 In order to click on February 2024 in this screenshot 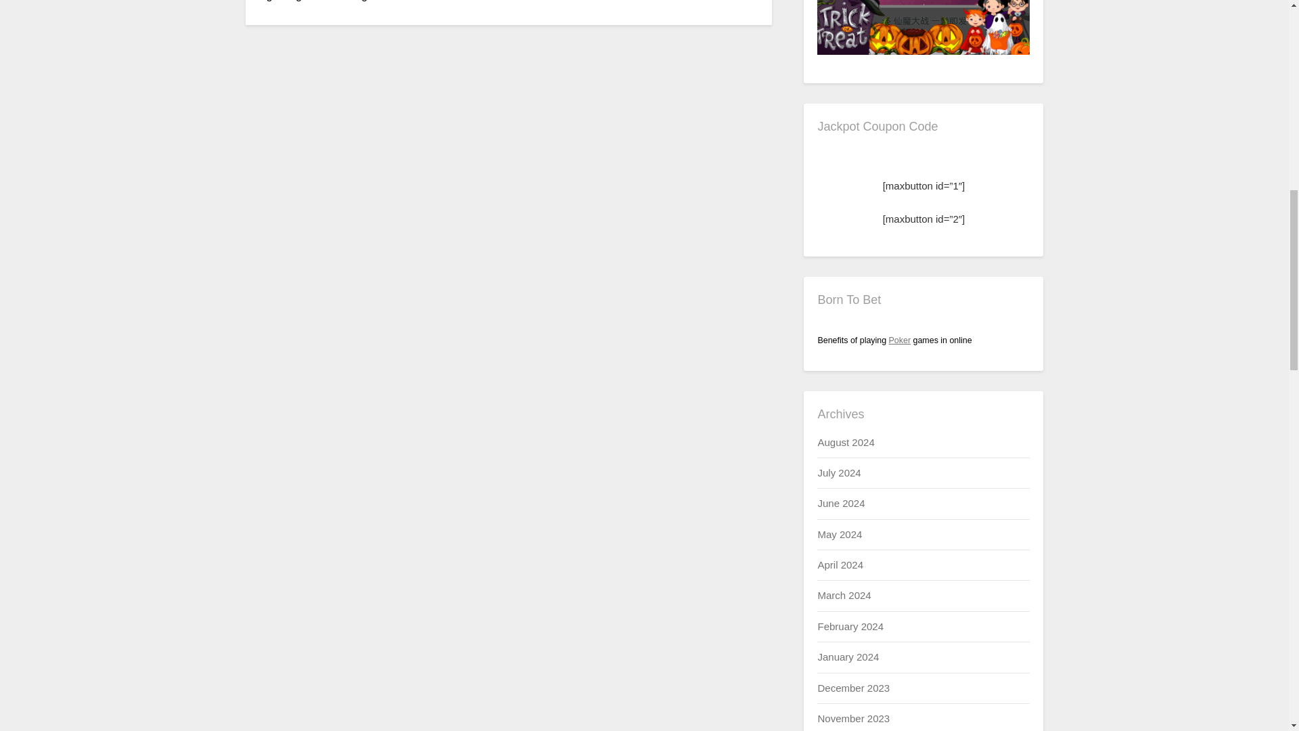, I will do `click(850, 626)`.